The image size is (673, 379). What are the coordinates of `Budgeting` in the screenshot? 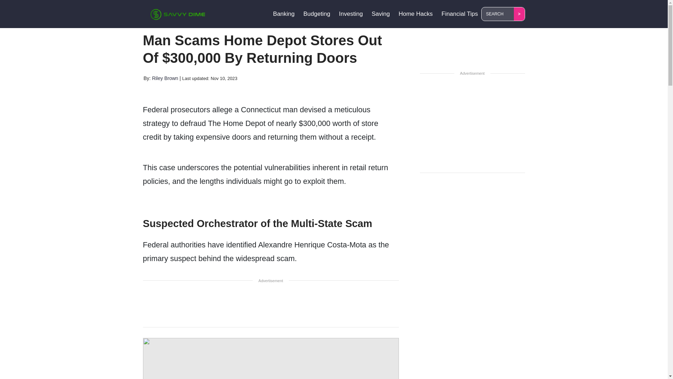 It's located at (317, 14).